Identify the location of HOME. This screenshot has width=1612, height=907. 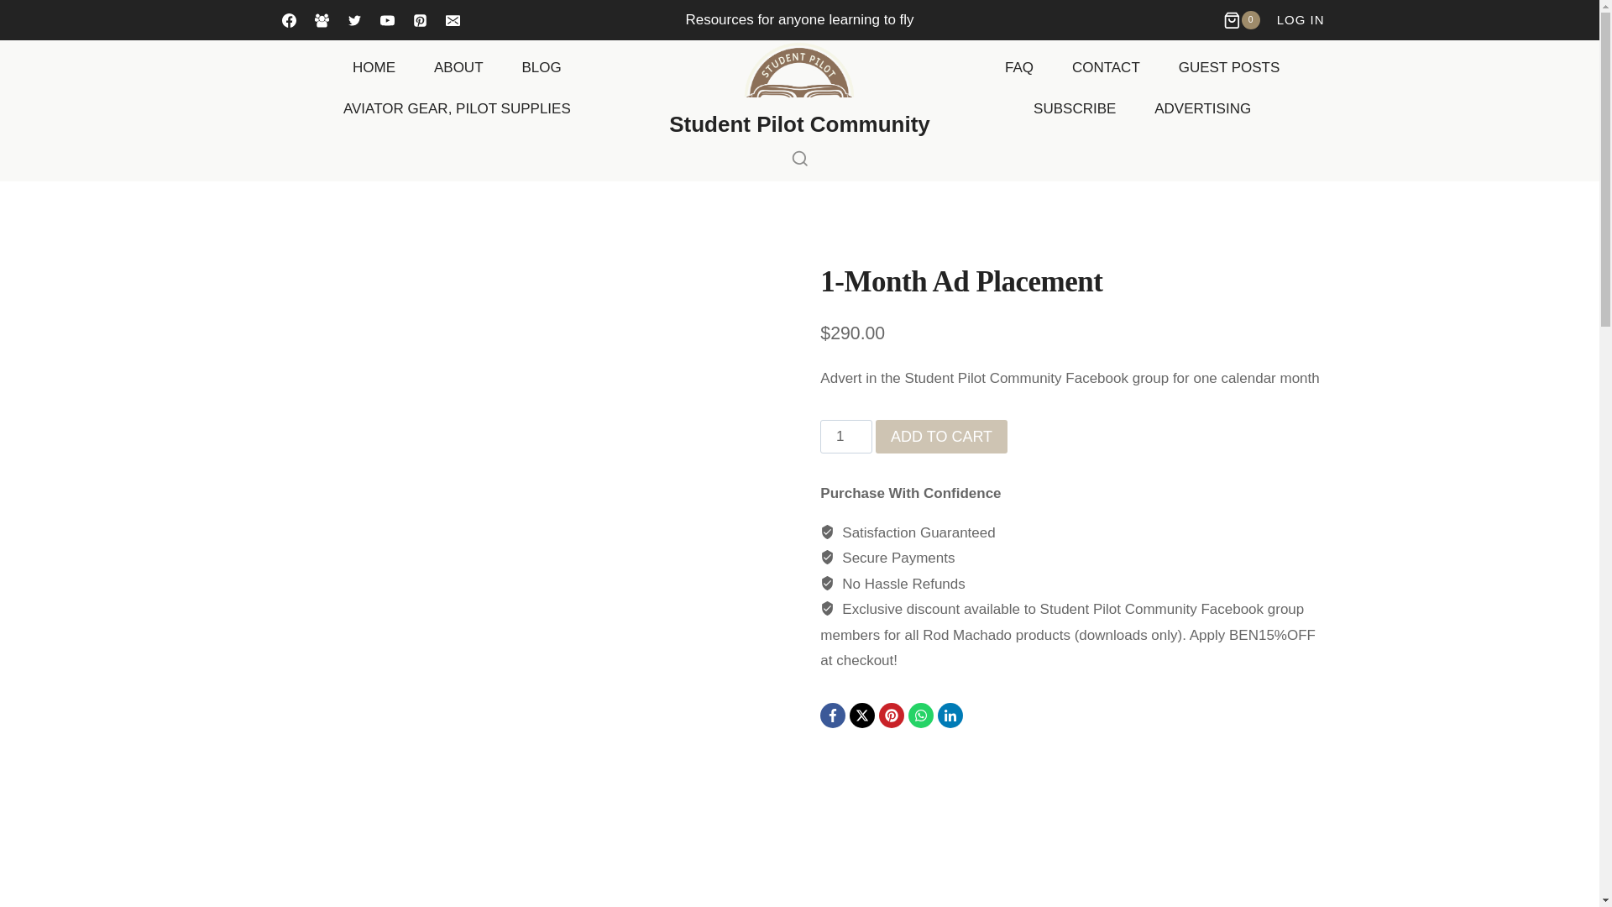
(374, 68).